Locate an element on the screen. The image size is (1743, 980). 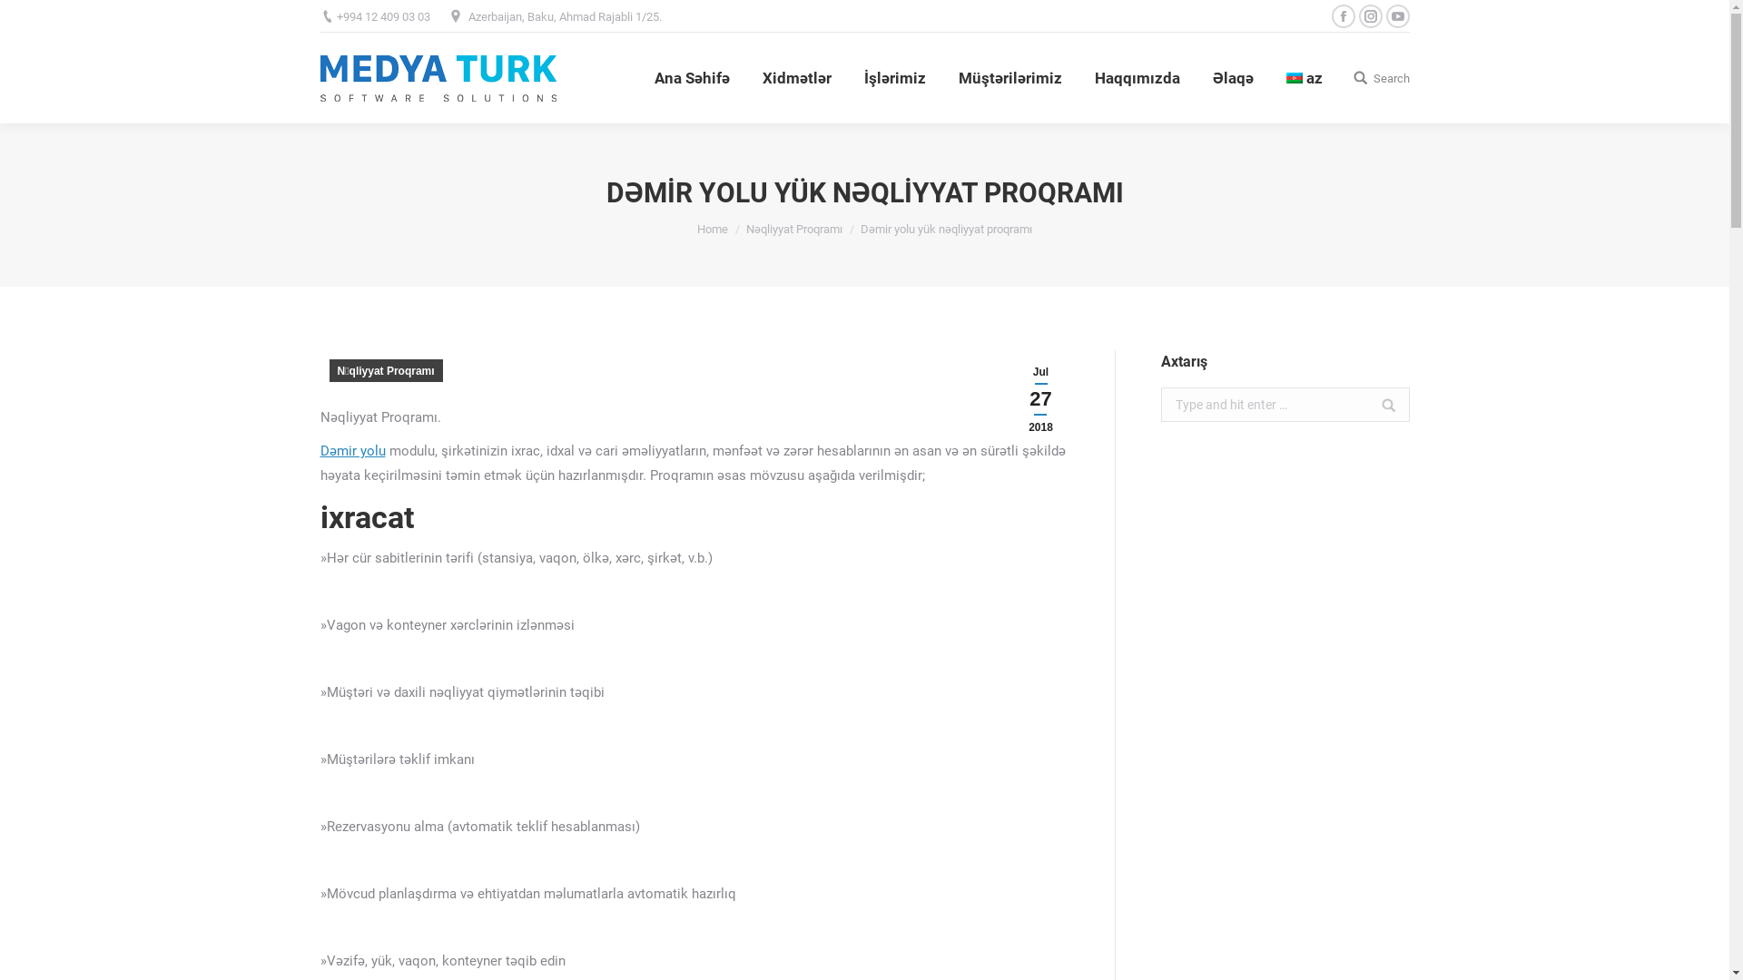
Jul
27
2018 is located at coordinates (1041, 399).